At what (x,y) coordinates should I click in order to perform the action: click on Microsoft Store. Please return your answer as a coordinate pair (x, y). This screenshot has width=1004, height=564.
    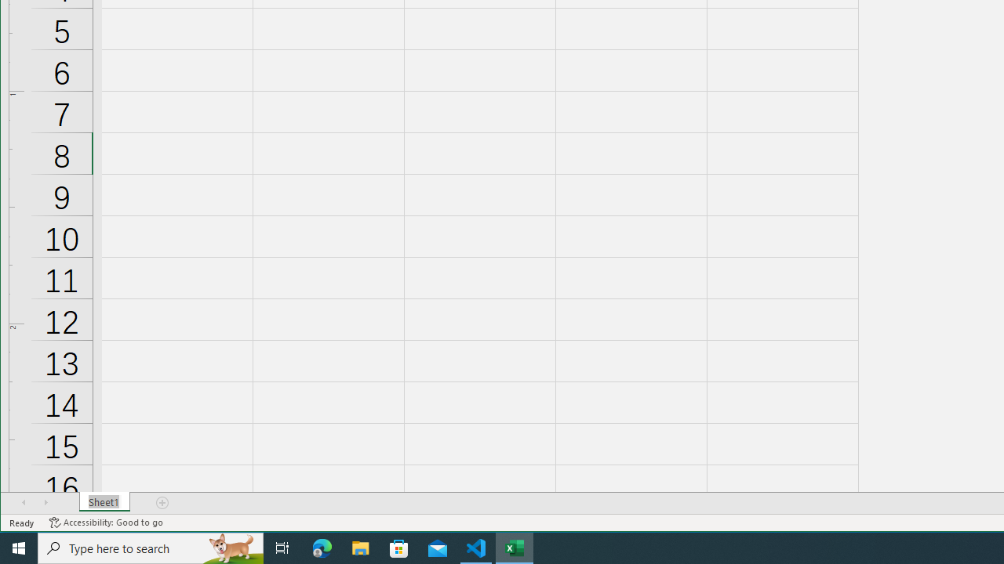
    Looking at the image, I should click on (399, 548).